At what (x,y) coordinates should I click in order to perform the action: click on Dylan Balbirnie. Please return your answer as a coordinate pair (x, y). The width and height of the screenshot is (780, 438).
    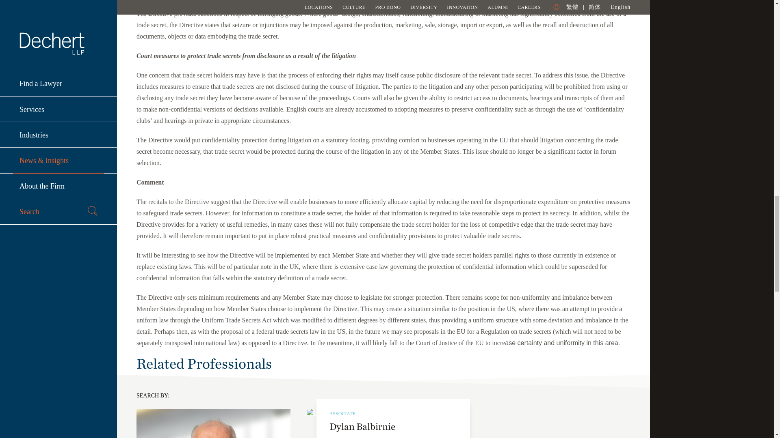
    Looking at the image, I should click on (383, 414).